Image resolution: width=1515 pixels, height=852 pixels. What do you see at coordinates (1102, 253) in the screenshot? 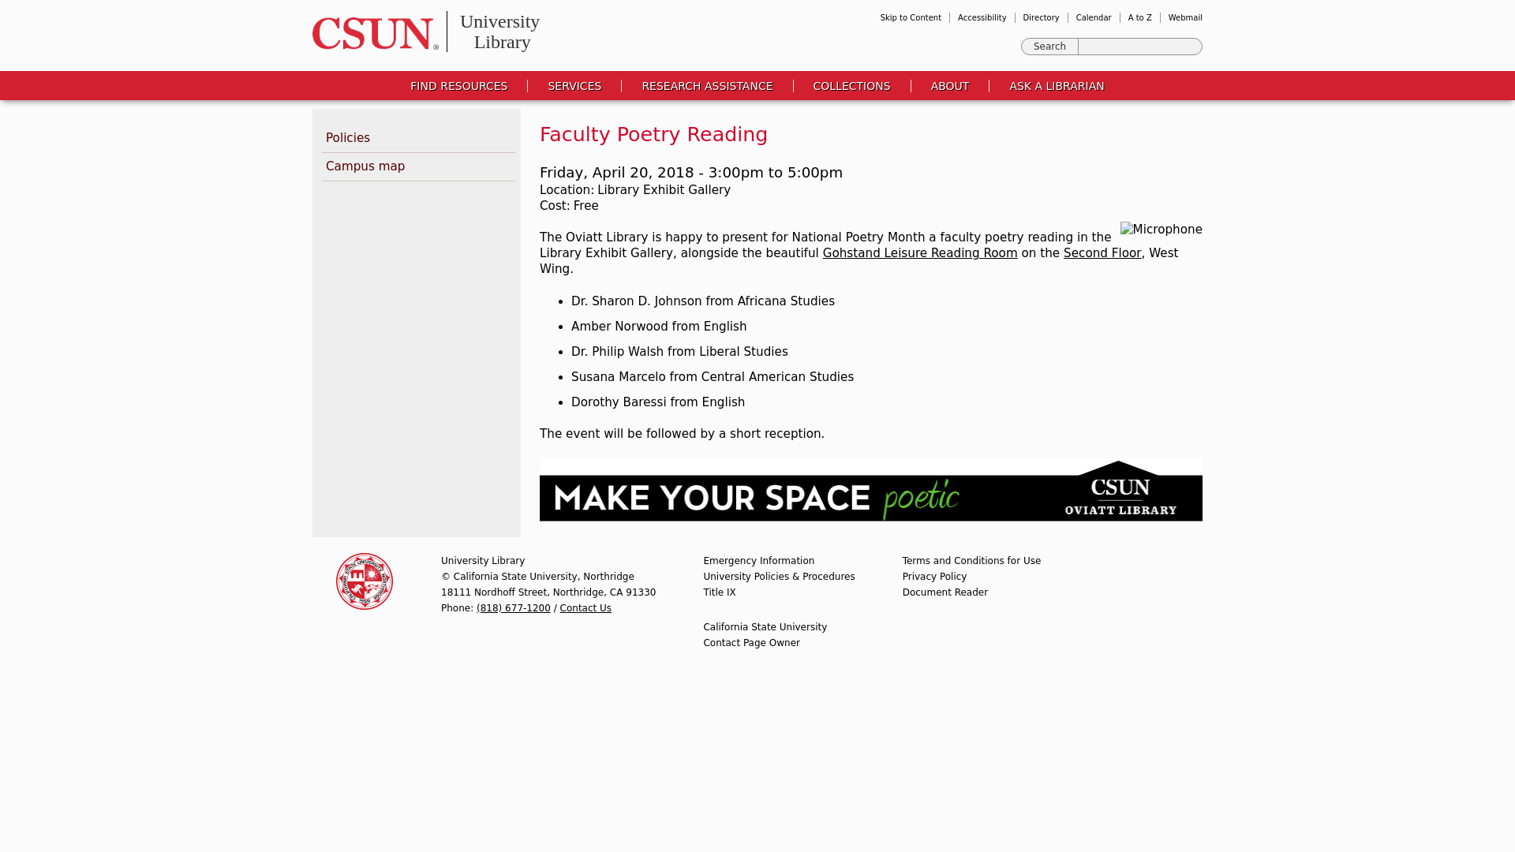
I see `Second Floor` at bounding box center [1102, 253].